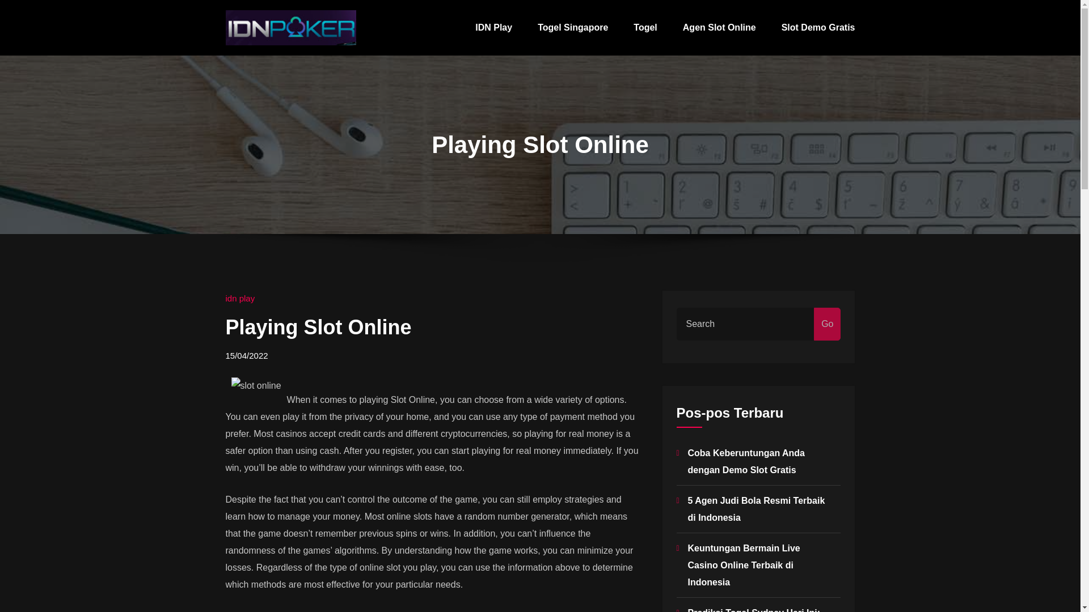 This screenshot has height=612, width=1089. Describe the element at coordinates (573, 28) in the screenshot. I see `Togel Singapore` at that location.